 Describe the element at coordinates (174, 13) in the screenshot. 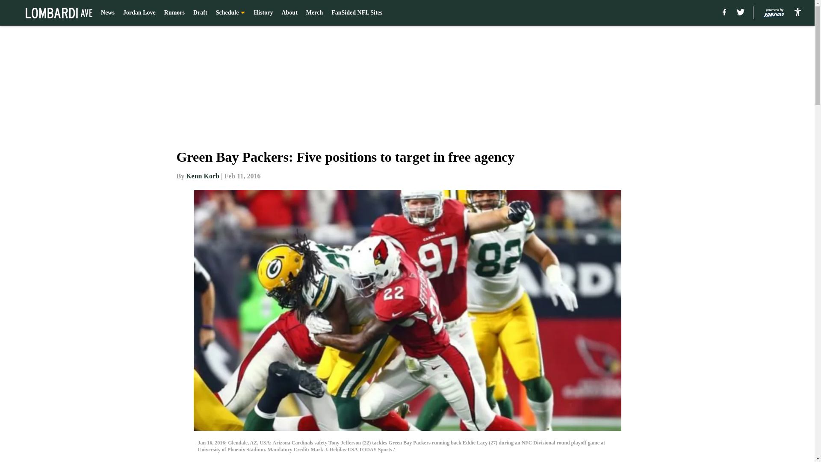

I see `Rumors` at that location.